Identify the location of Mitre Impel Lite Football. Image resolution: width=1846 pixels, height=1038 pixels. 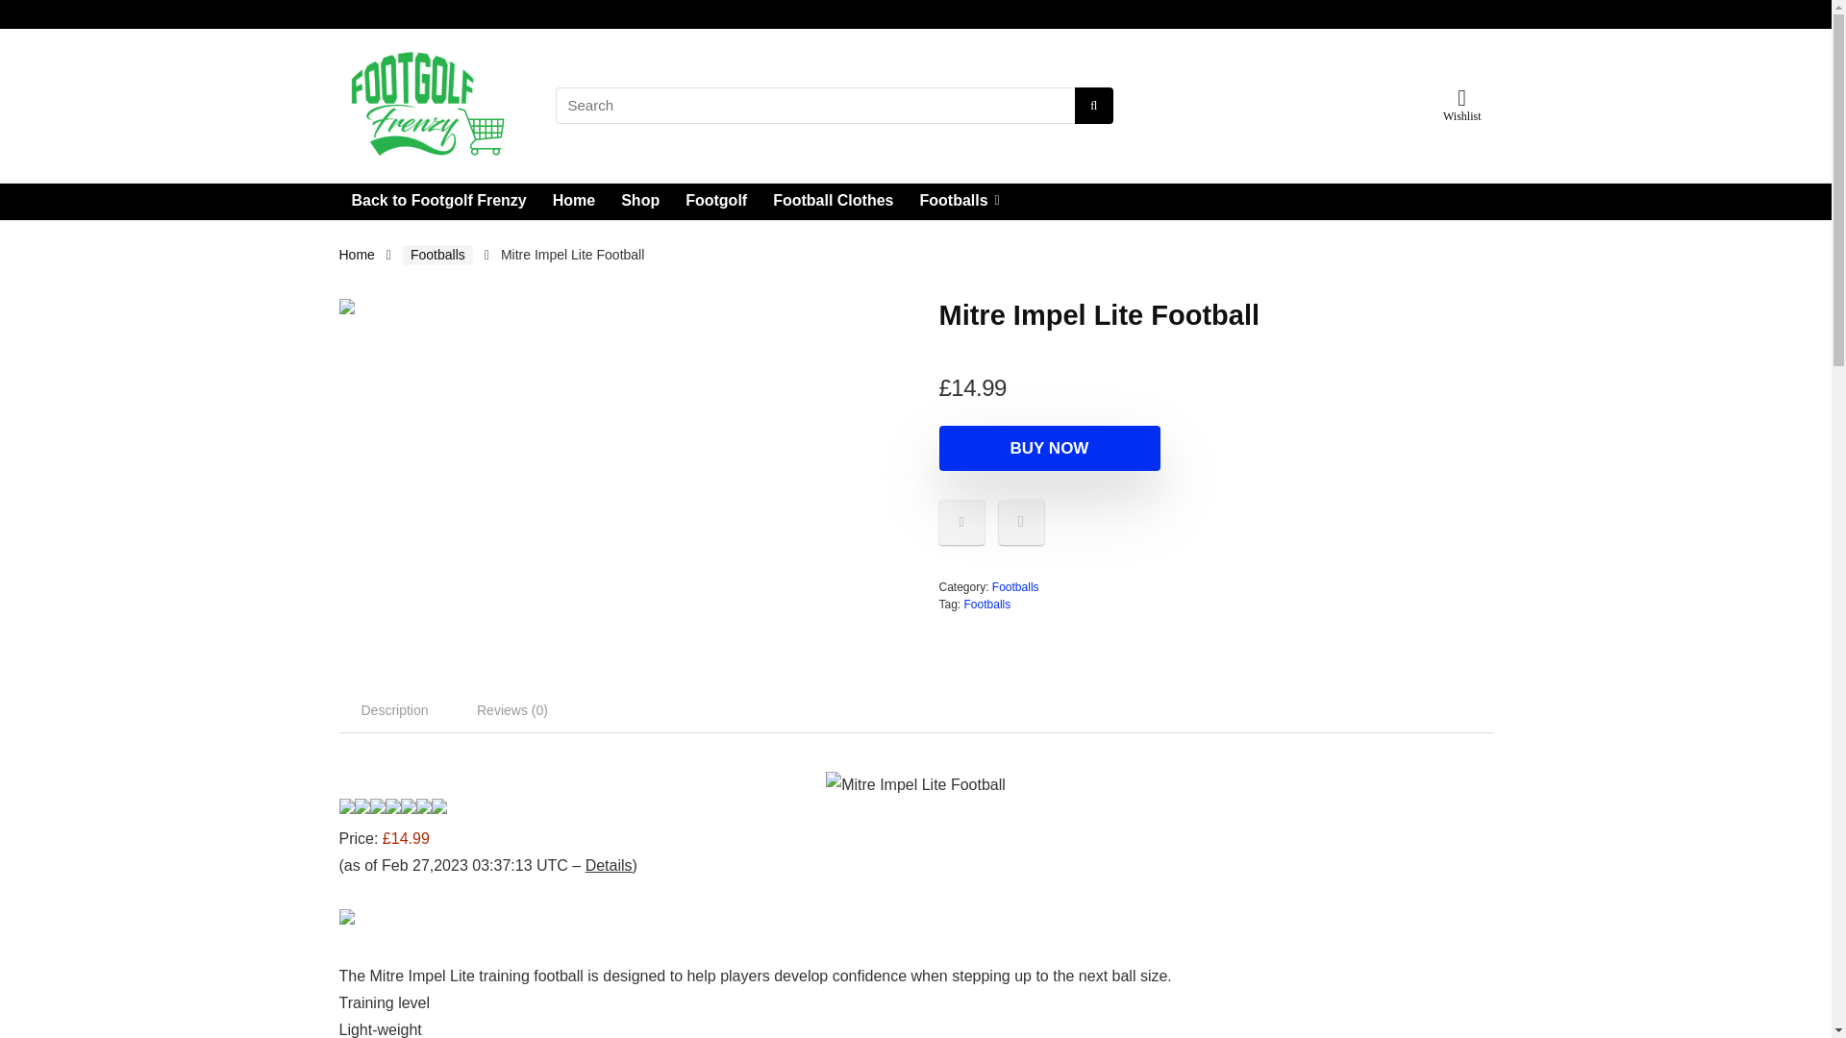
(915, 784).